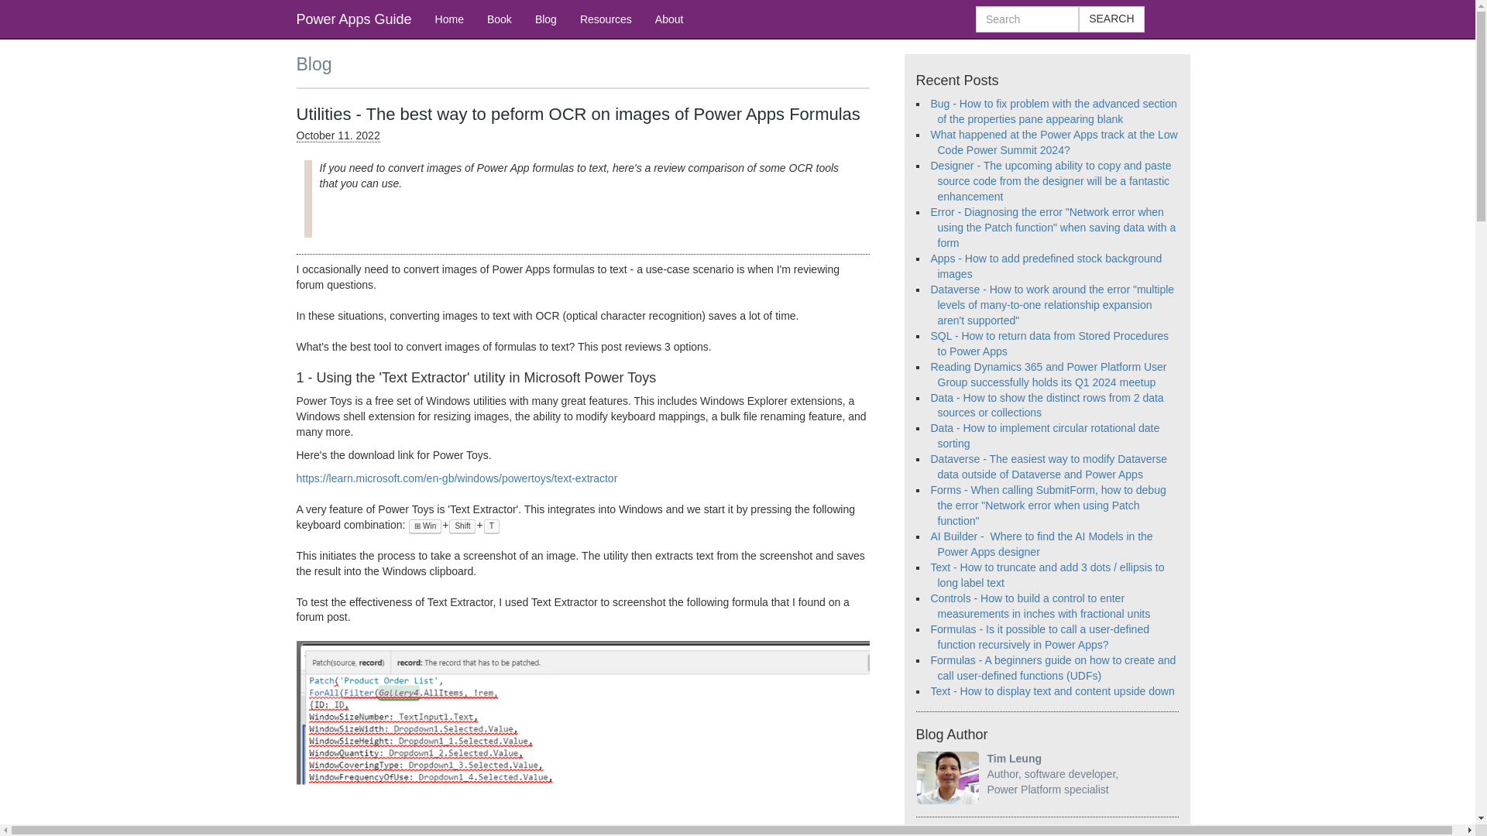 The height and width of the screenshot is (836, 1487). Describe the element at coordinates (499, 19) in the screenshot. I see `Book` at that location.